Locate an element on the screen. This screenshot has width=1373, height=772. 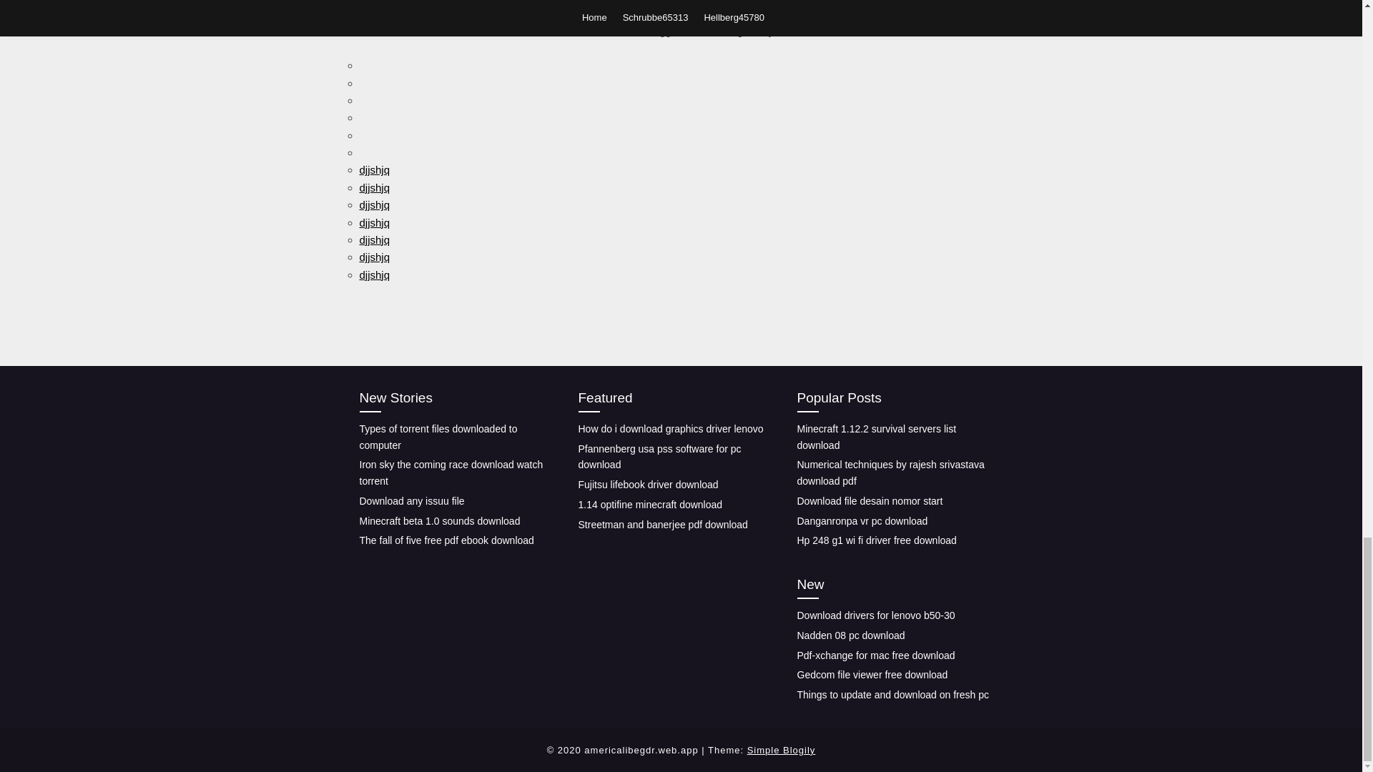
djjshjq is located at coordinates (374, 204).